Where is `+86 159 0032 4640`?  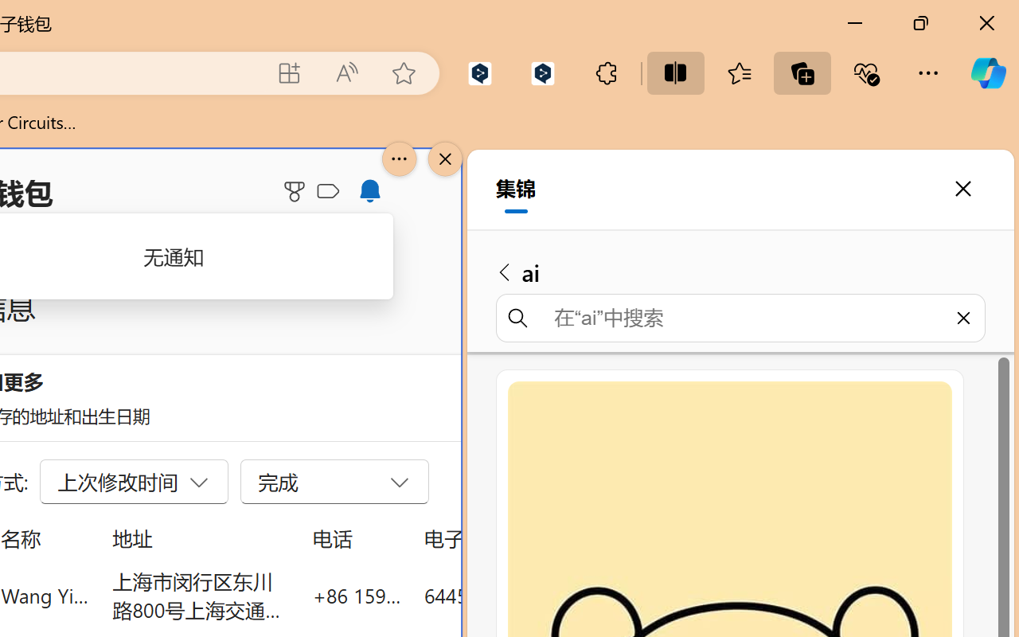
+86 159 0032 4640 is located at coordinates (357, 596).